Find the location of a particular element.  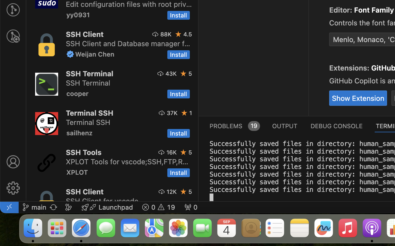

Launchpad   is located at coordinates (107, 207).